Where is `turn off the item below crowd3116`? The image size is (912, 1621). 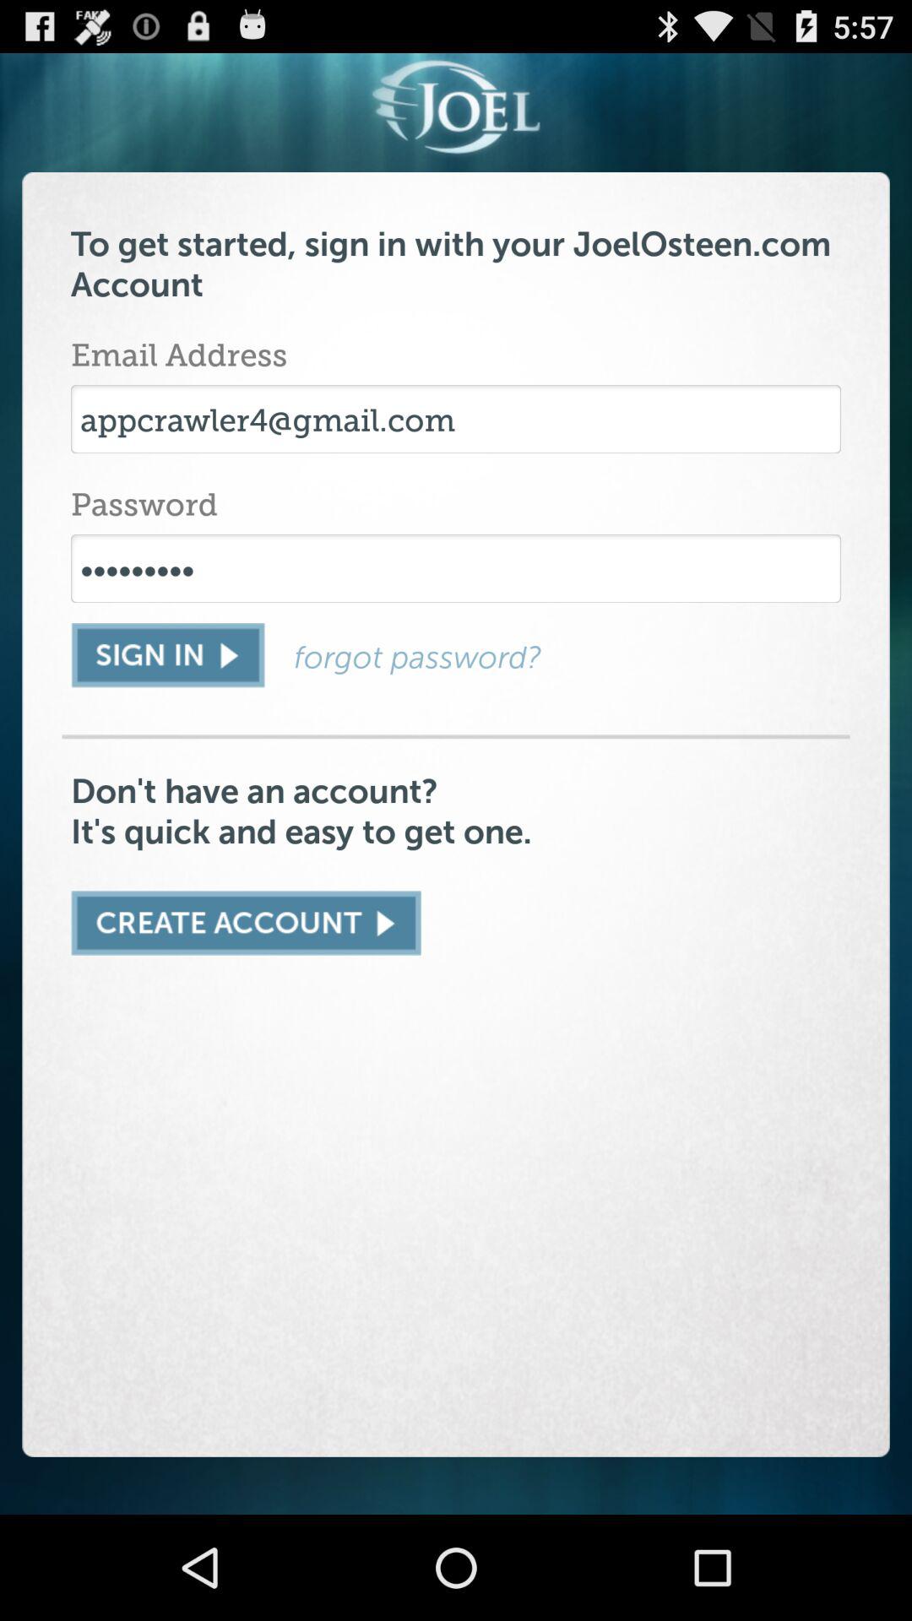
turn off the item below crowd3116 is located at coordinates (567, 657).